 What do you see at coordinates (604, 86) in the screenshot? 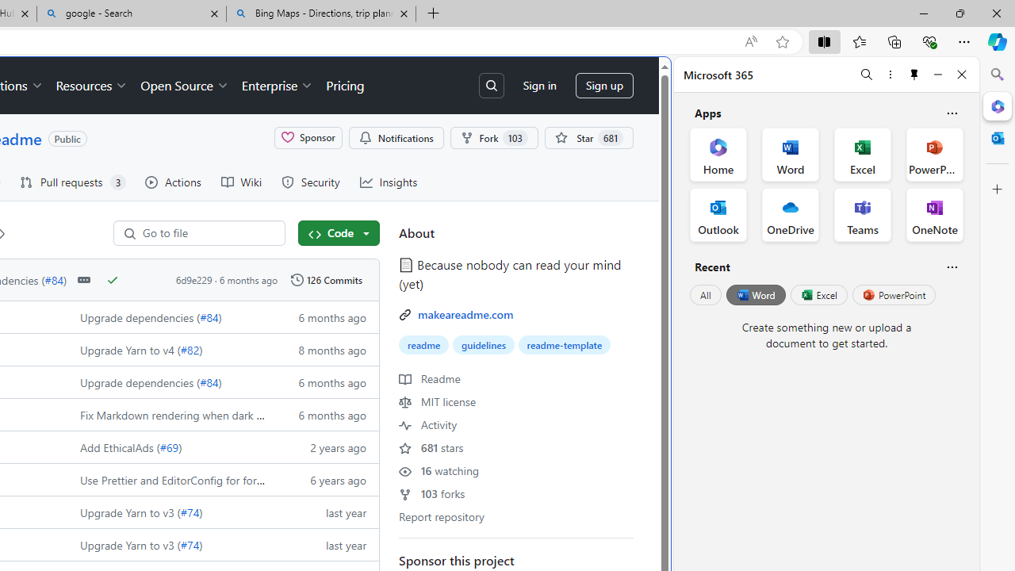
I see `Sign up` at bounding box center [604, 86].